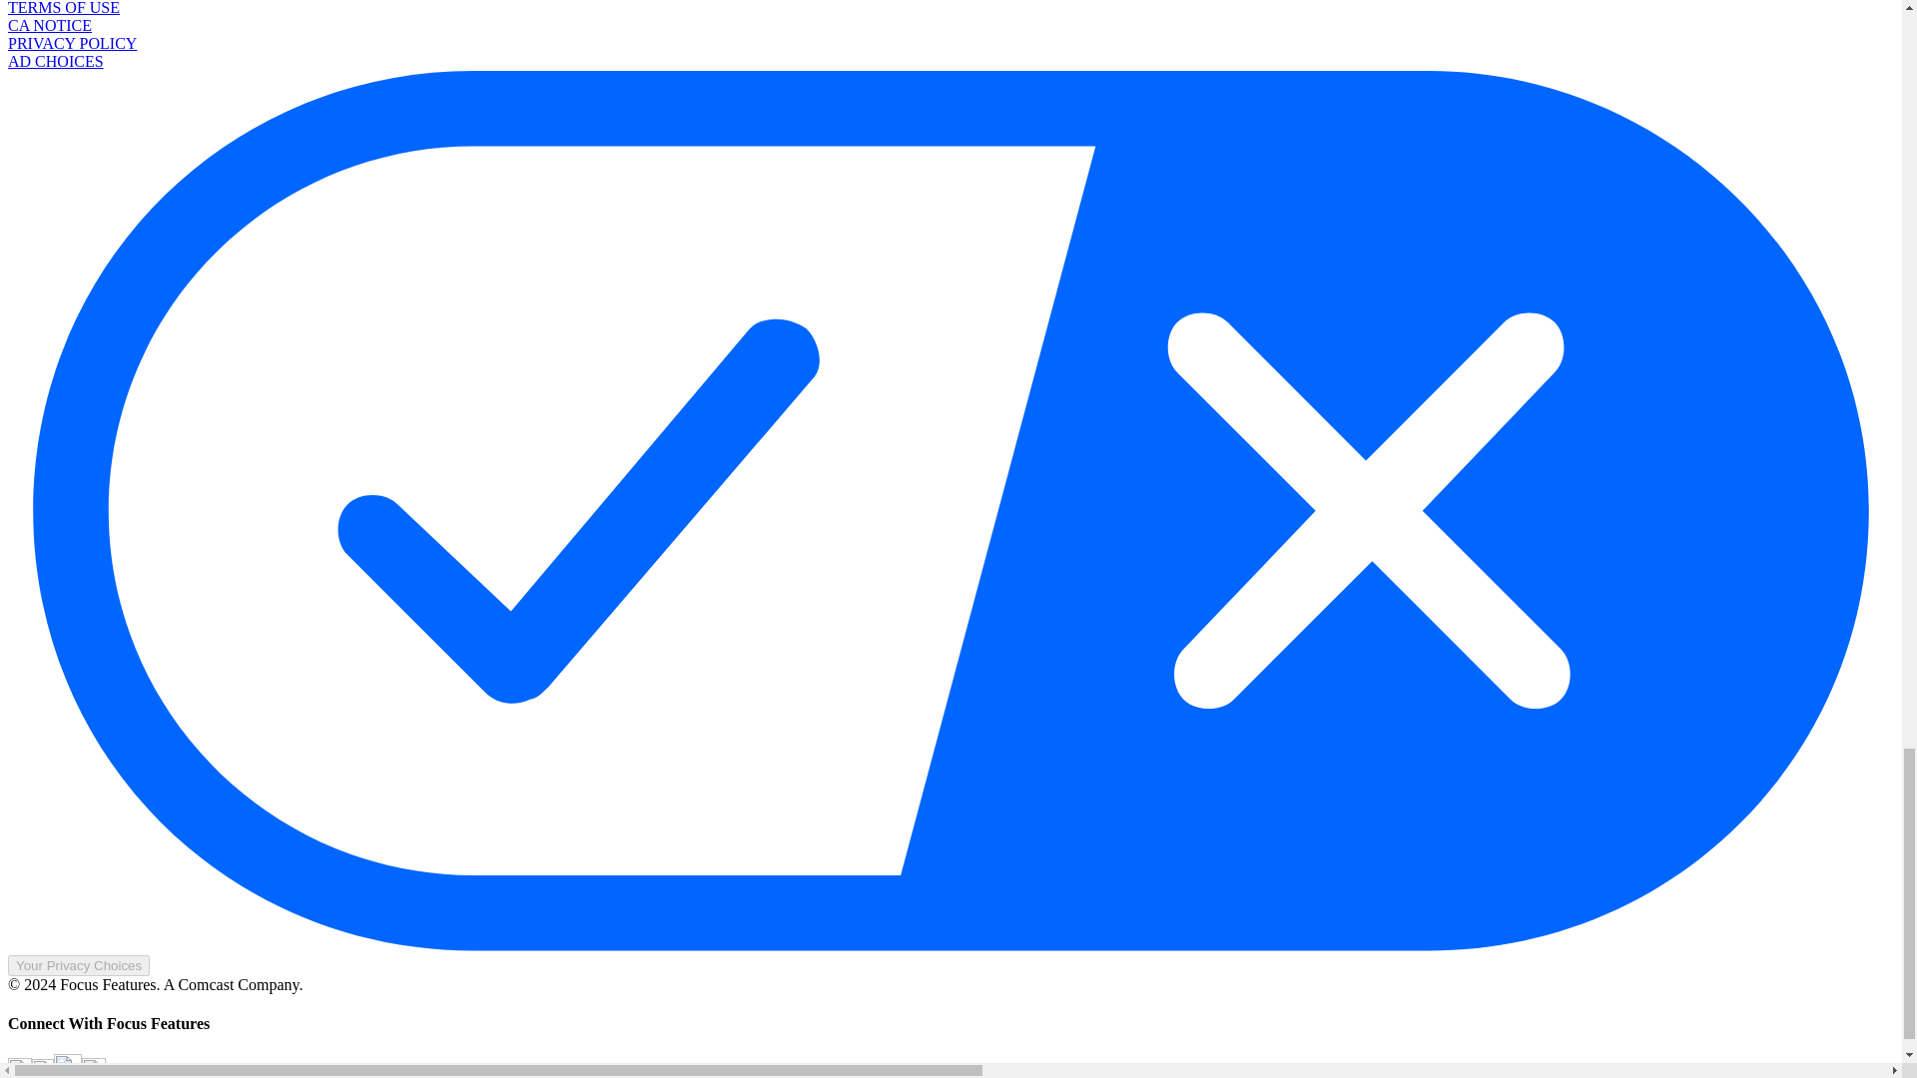 The height and width of the screenshot is (1078, 1917). I want to click on CA NOTICE, so click(50, 25).